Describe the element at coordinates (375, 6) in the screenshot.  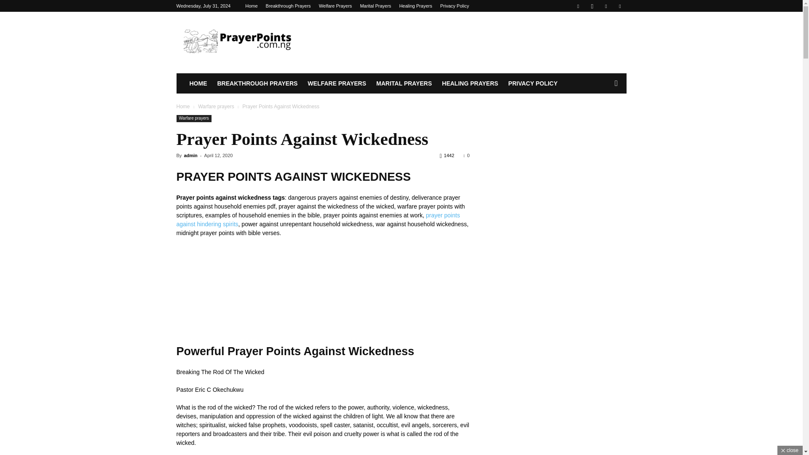
I see `Marital Prayers` at that location.